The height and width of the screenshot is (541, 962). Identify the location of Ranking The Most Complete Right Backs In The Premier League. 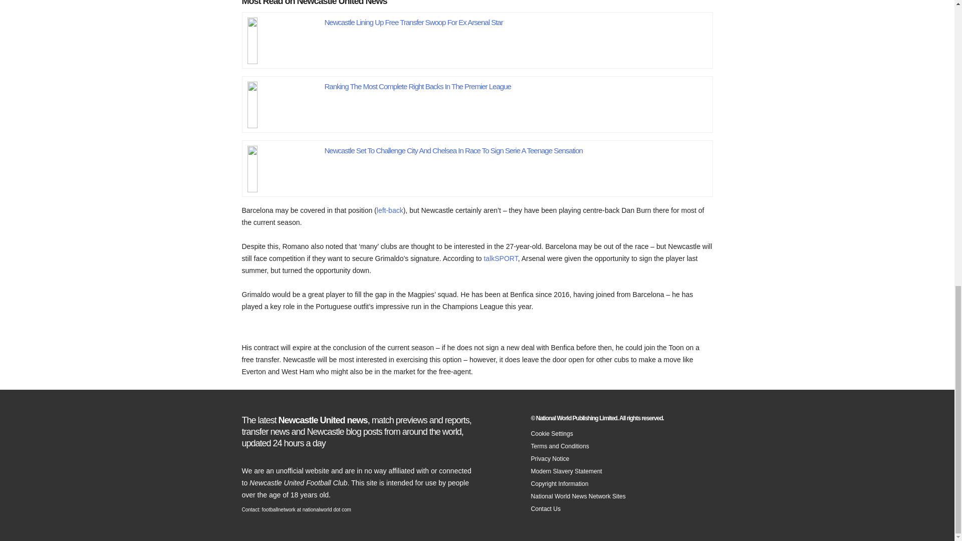
(284, 102).